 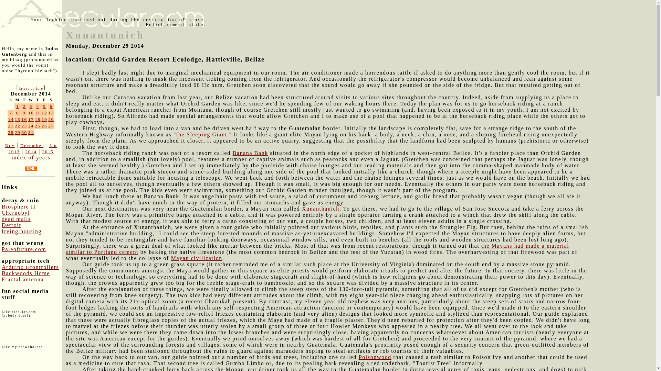 What do you see at coordinates (38, 126) in the screenshot?
I see `25` at bounding box center [38, 126].